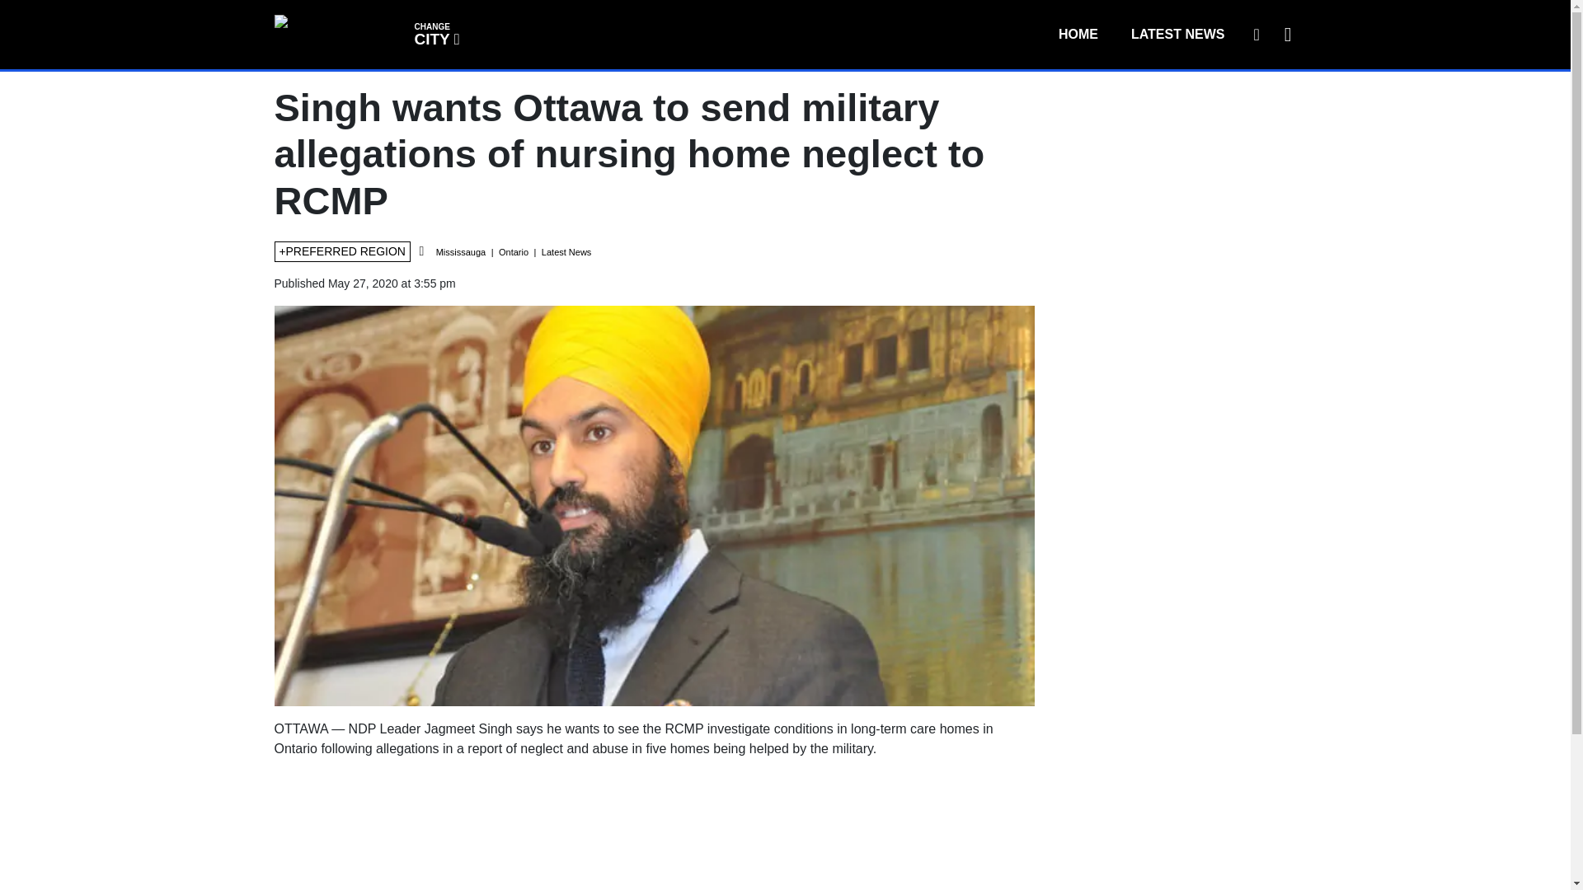  Describe the element at coordinates (1078, 34) in the screenshot. I see `HOME` at that location.